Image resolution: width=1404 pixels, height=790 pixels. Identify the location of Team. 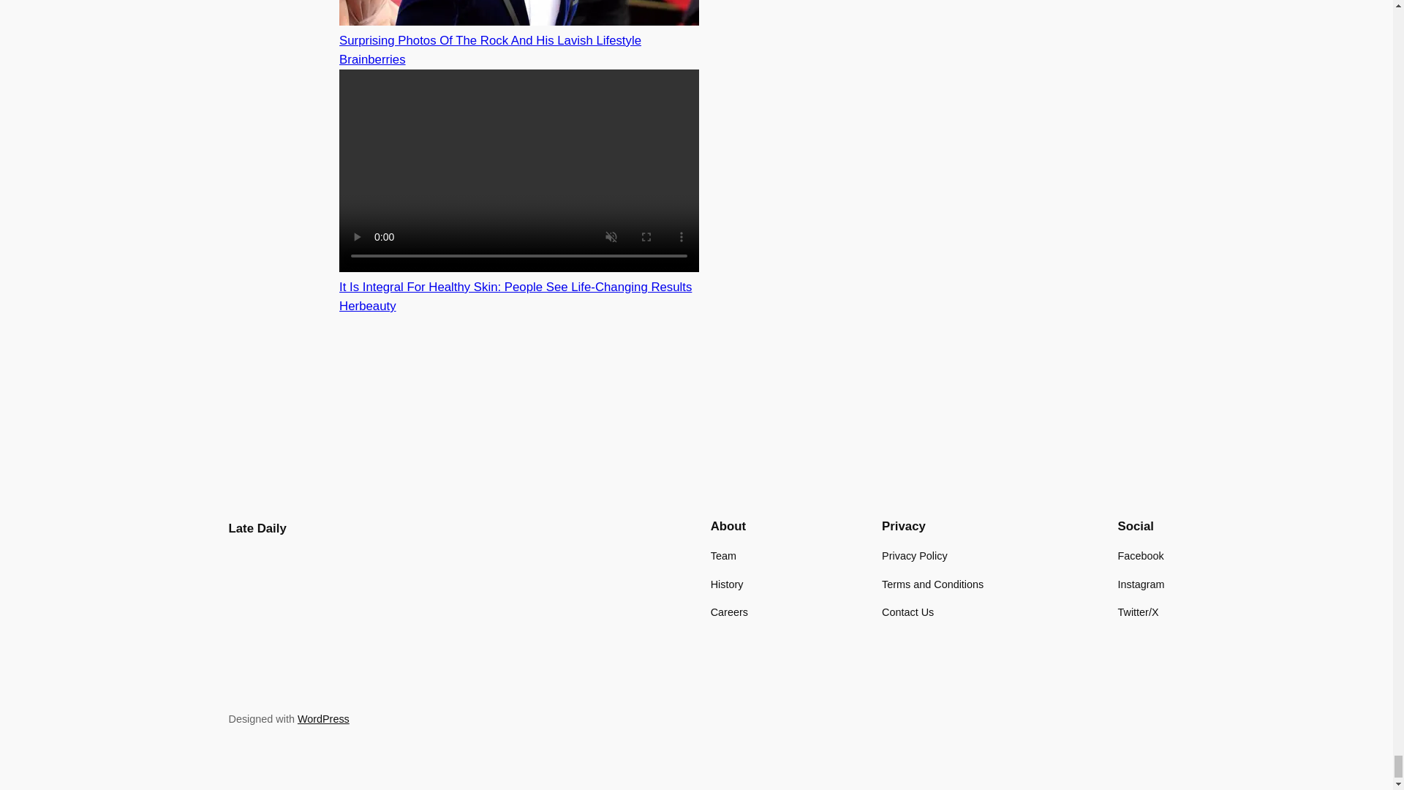
(722, 556).